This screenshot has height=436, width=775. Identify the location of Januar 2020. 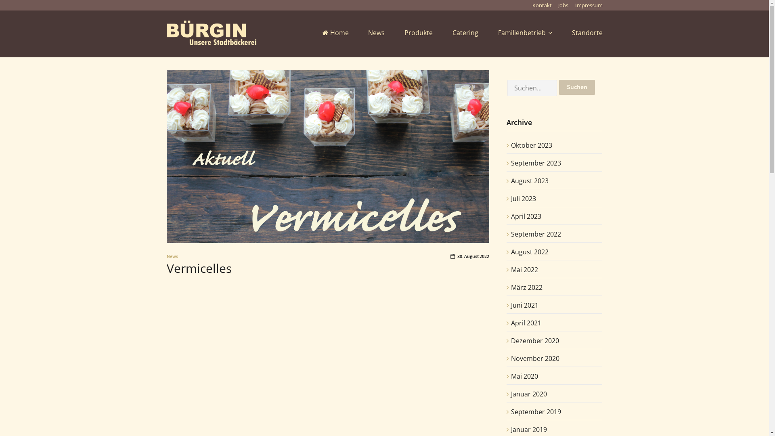
(529, 394).